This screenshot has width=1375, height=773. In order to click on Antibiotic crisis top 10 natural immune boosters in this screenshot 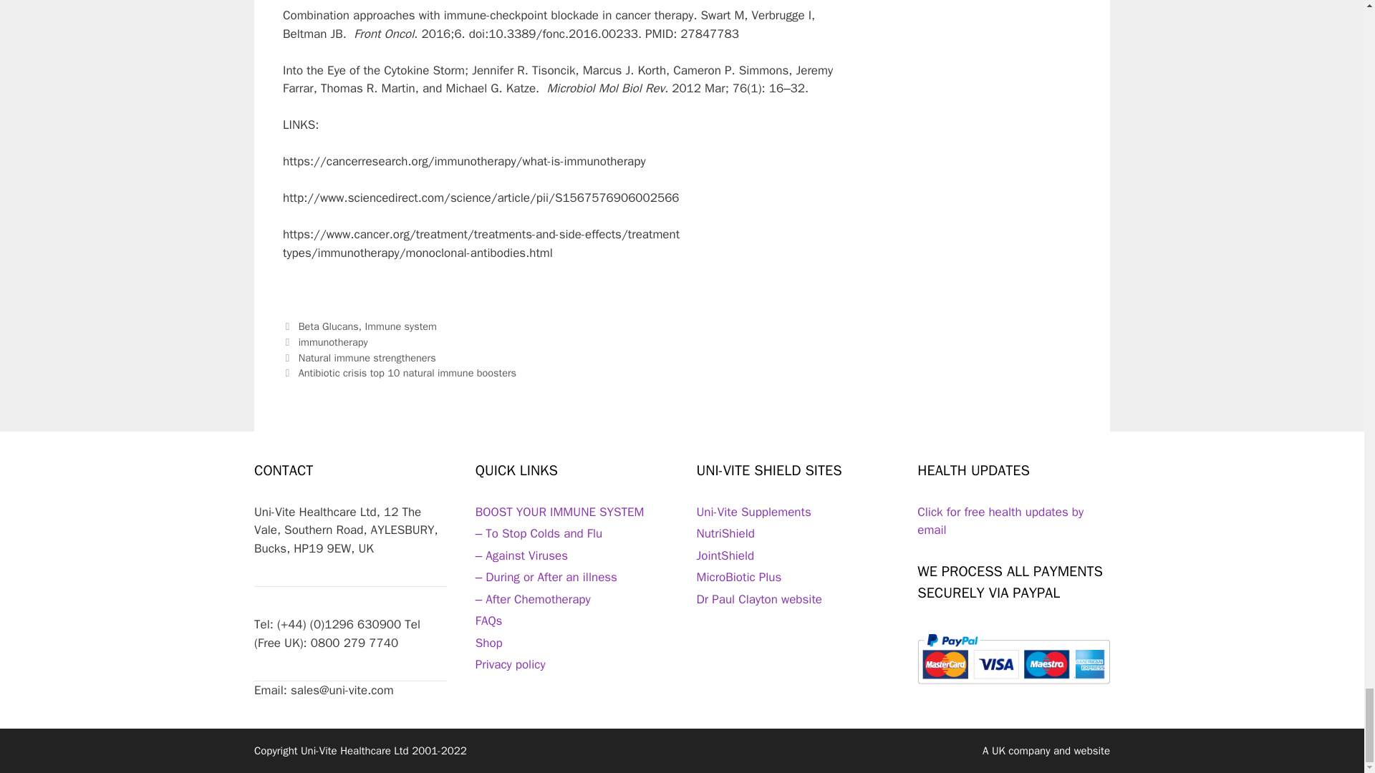, I will do `click(407, 372)`.